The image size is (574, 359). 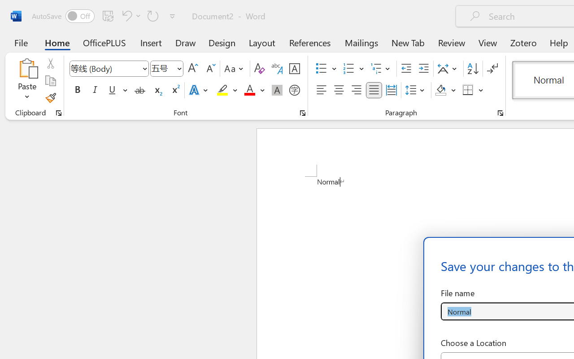 What do you see at coordinates (63, 16) in the screenshot?
I see `AutoSave` at bounding box center [63, 16].